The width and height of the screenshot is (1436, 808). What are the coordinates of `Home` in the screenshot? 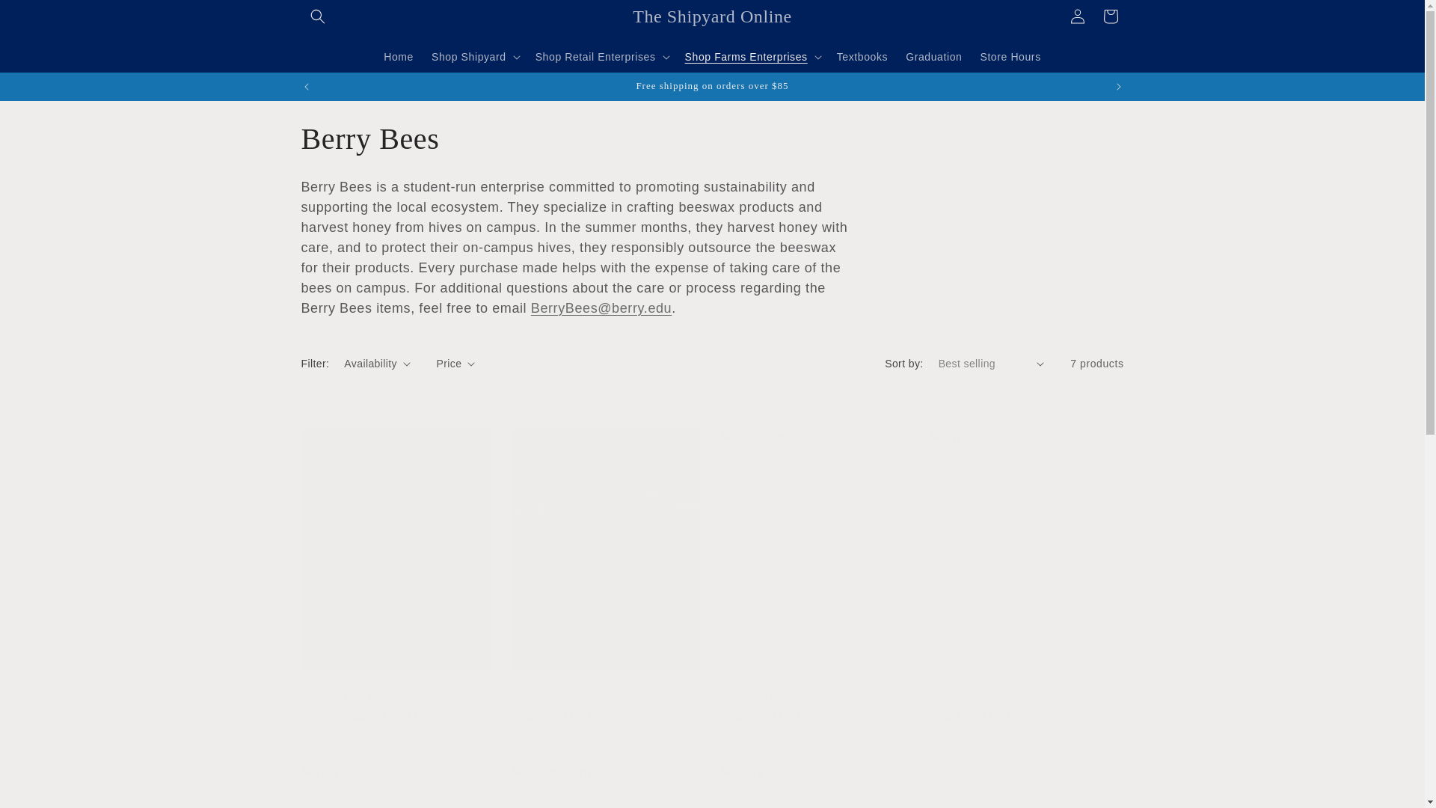 It's located at (398, 56).